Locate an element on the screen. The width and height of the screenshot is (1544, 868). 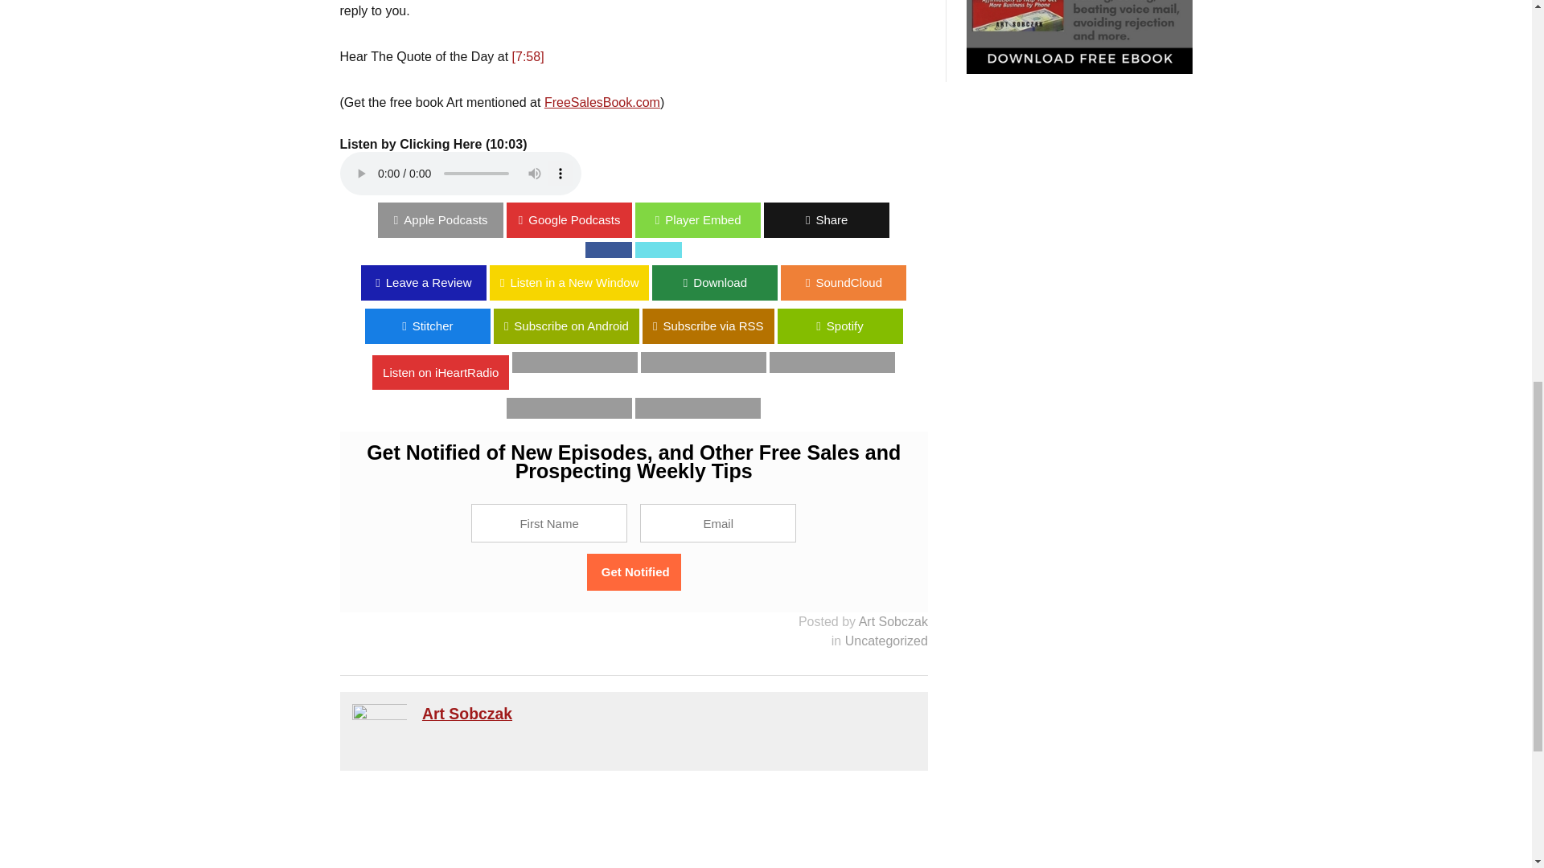
 Get Notified is located at coordinates (634, 572).